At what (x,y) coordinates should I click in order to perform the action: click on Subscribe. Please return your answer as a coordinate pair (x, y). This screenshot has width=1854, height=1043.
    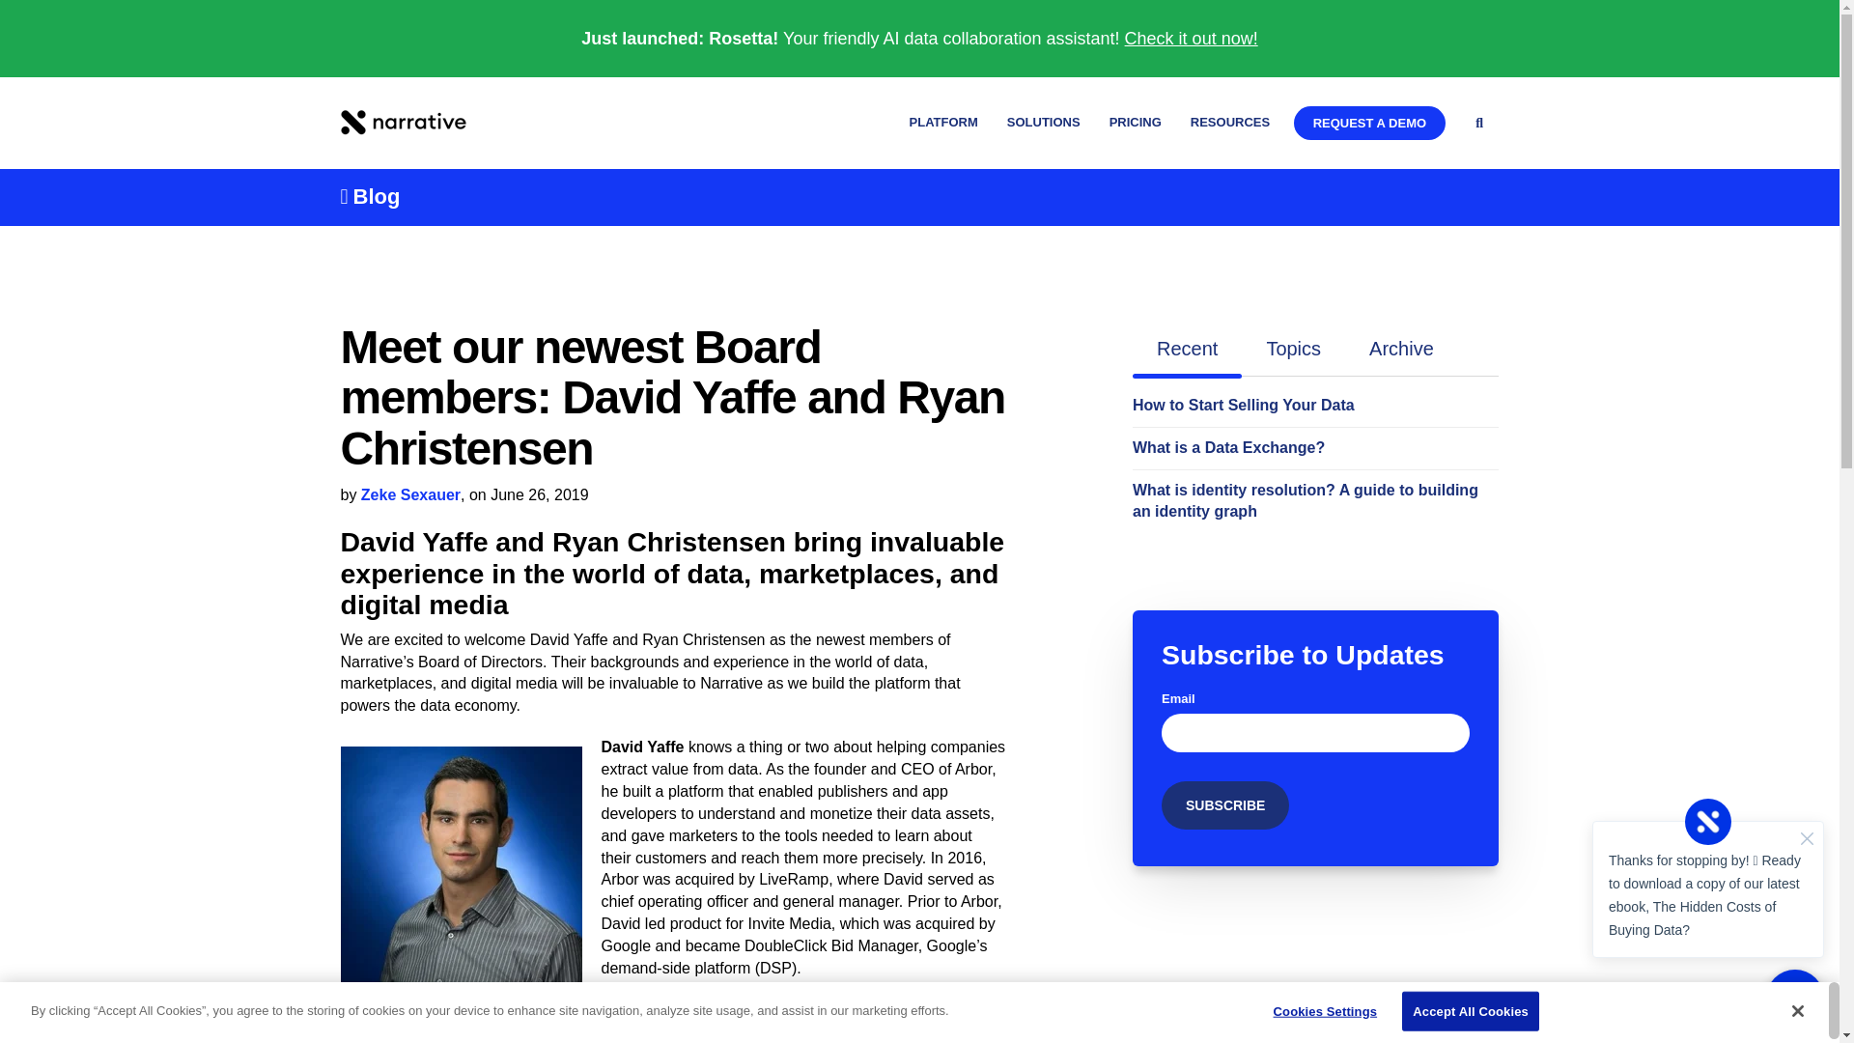
    Looking at the image, I should click on (1224, 804).